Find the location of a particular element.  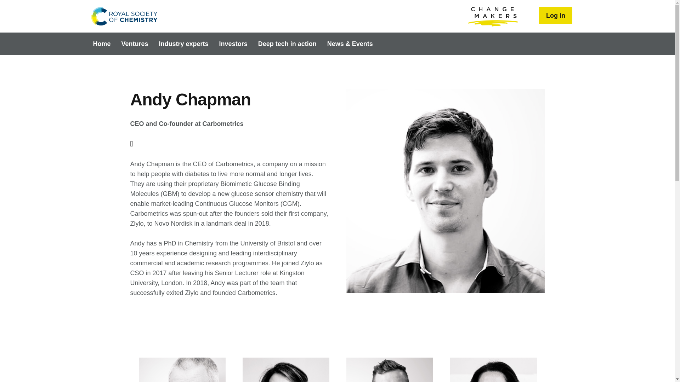

Ventures is located at coordinates (135, 44).